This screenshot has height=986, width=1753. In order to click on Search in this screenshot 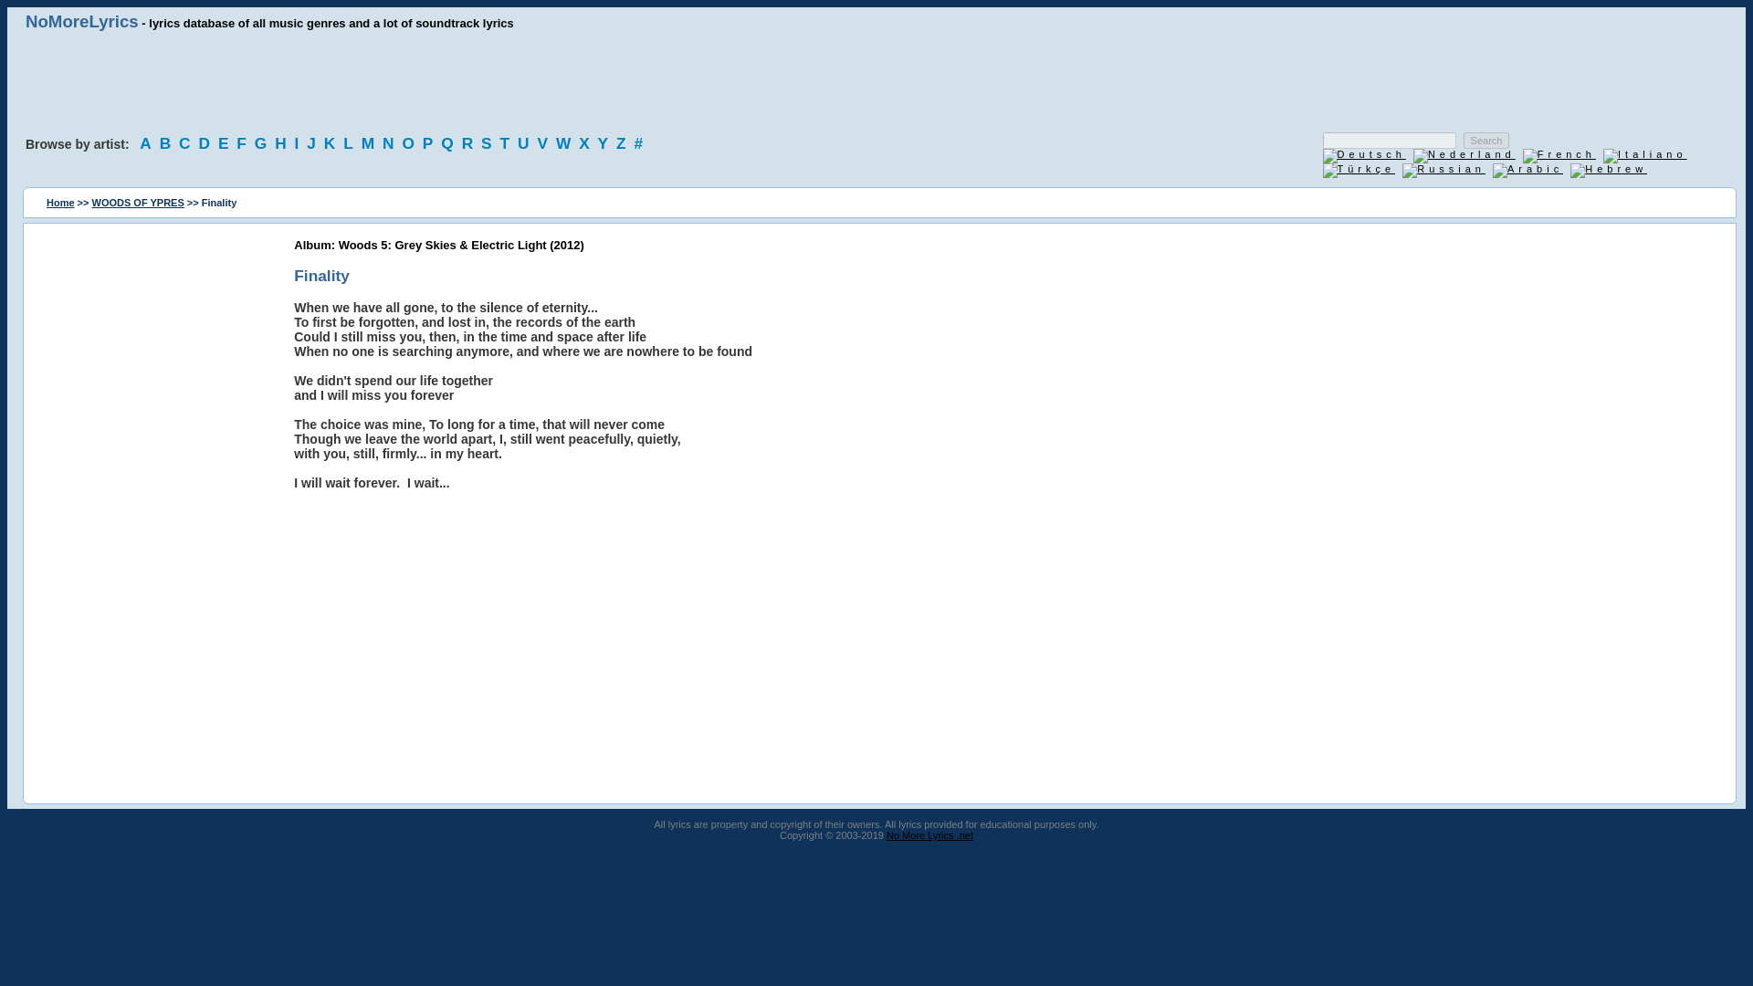, I will do `click(1486, 141)`.